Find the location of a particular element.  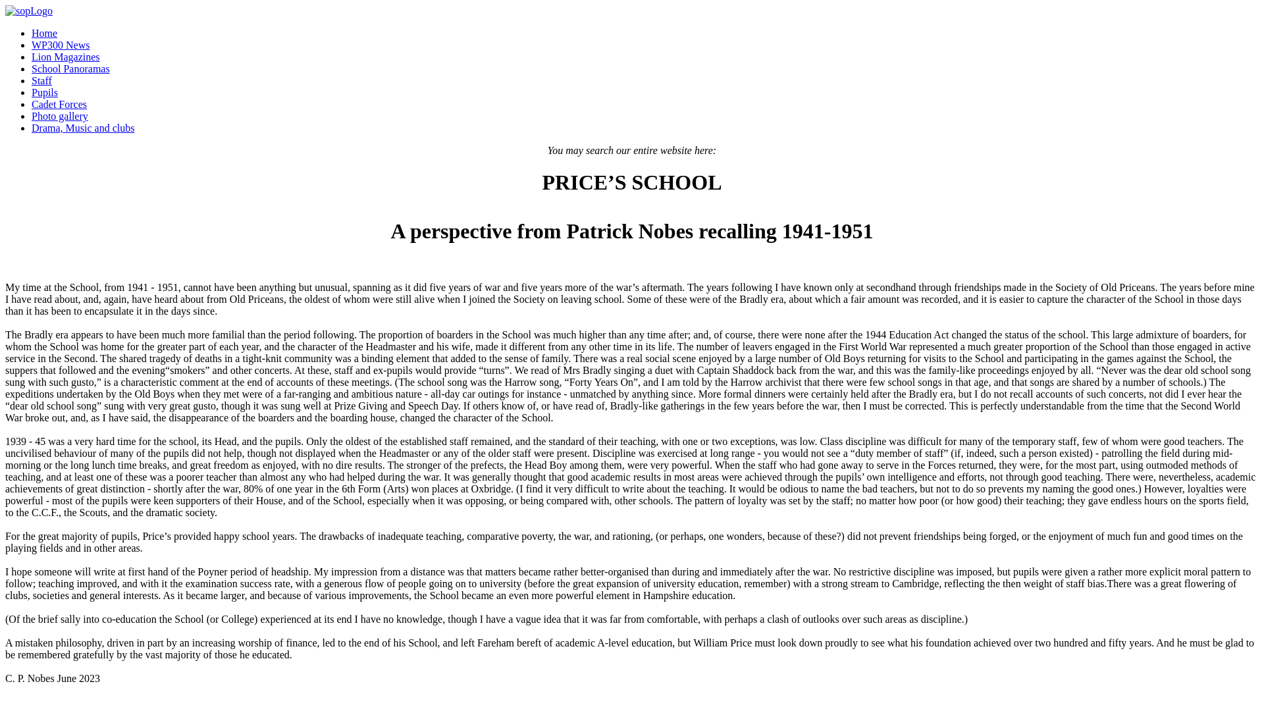

Staff is located at coordinates (41, 80).